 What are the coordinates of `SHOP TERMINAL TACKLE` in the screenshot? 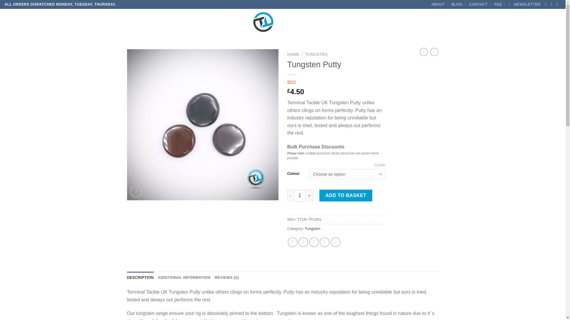 It's located at (55, 21).